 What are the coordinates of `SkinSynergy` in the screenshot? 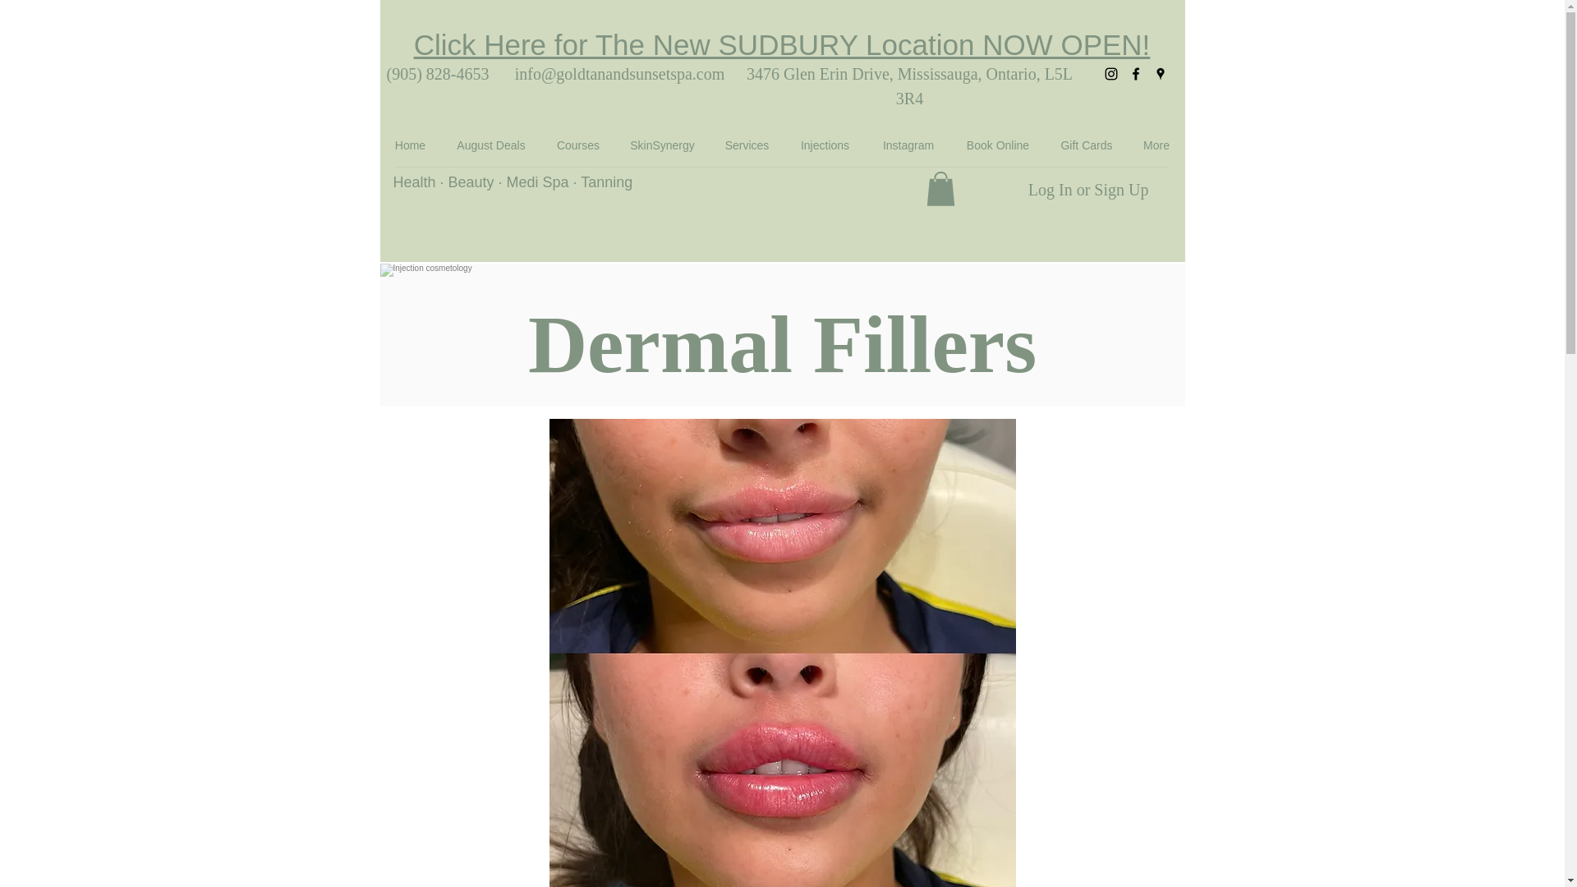 It's located at (662, 145).